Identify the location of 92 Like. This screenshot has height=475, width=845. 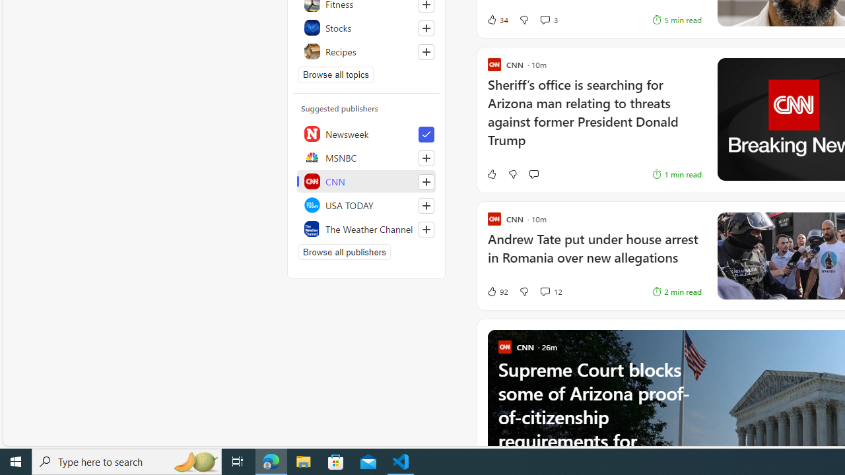
(497, 292).